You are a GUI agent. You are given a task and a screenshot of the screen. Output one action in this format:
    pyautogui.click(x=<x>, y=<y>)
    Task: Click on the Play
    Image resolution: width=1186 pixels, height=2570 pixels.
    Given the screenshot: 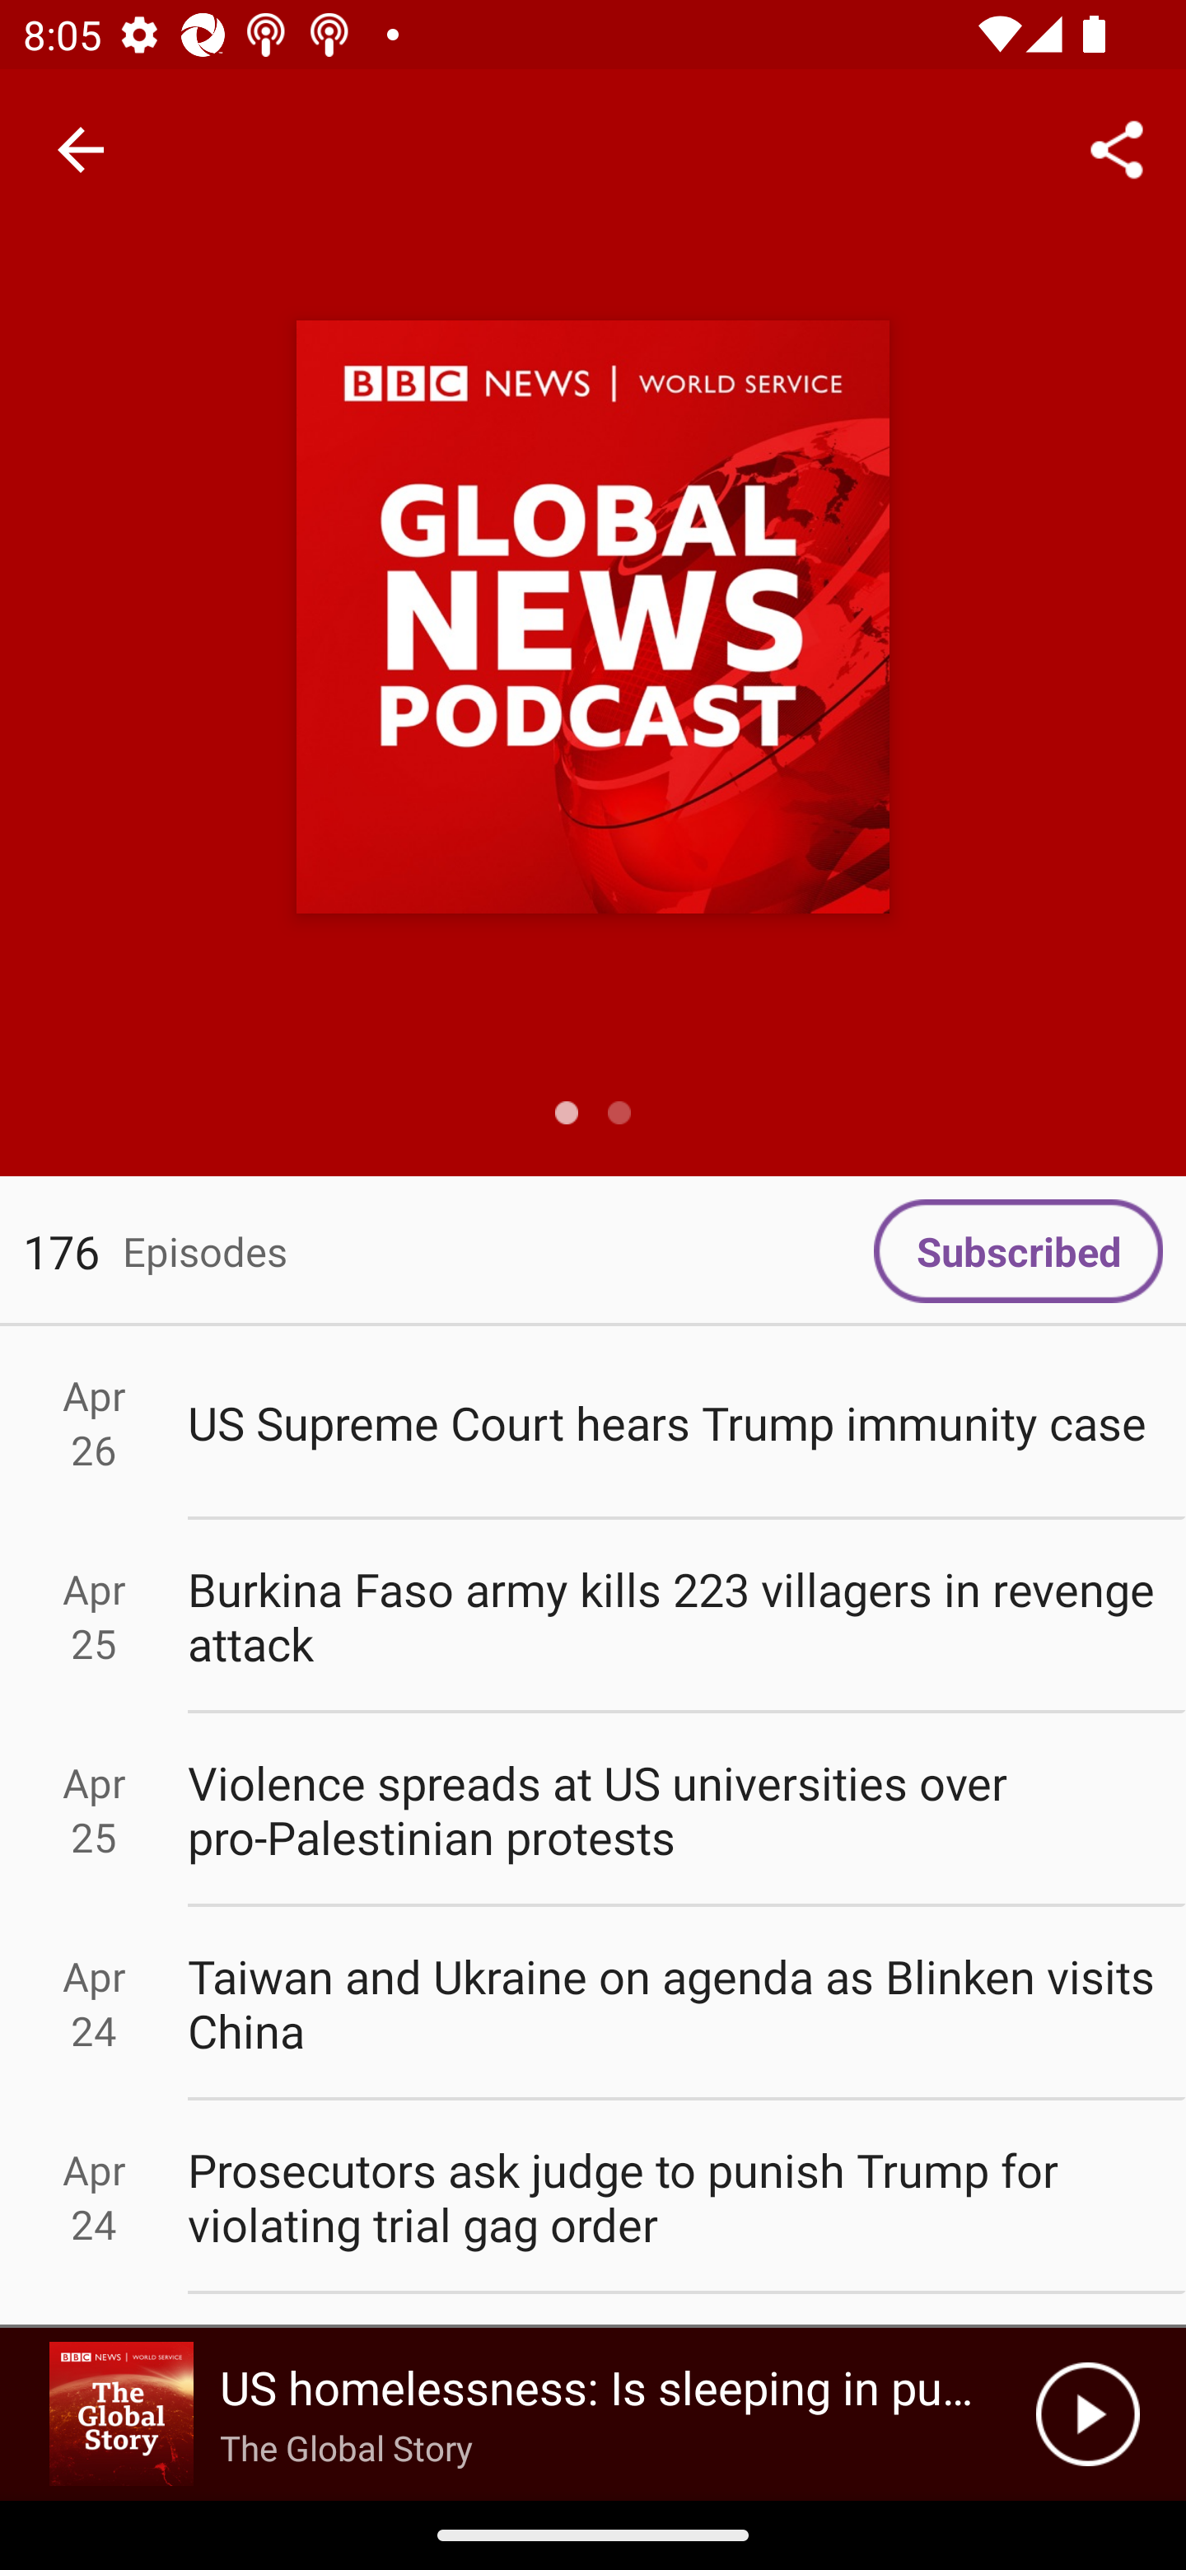 What is the action you would take?
    pyautogui.click(x=1087, y=2414)
    